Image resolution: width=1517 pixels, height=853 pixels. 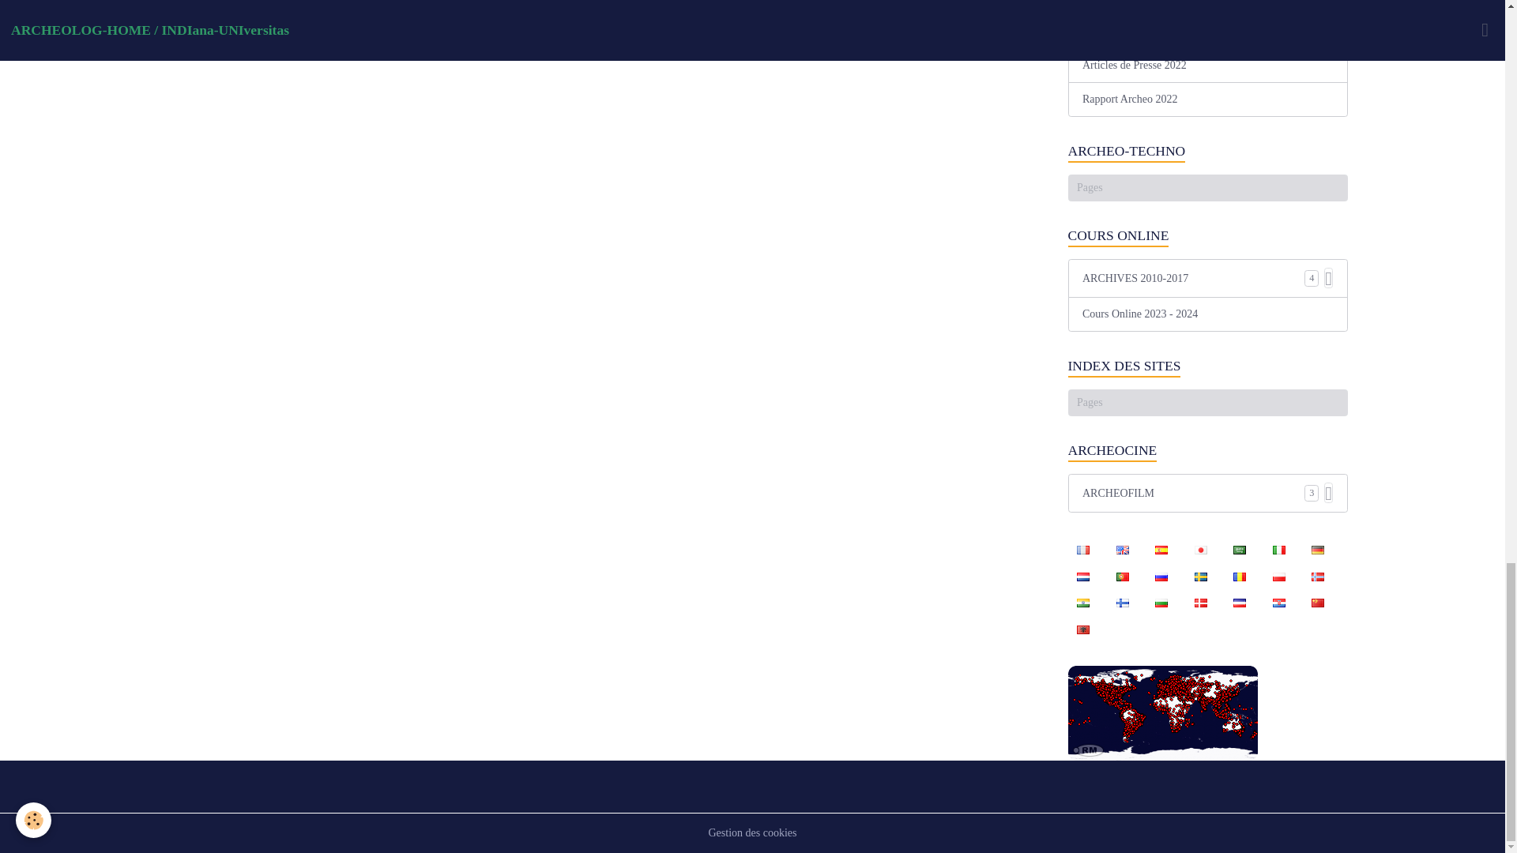 I want to click on Finnish, so click(x=1122, y=602).